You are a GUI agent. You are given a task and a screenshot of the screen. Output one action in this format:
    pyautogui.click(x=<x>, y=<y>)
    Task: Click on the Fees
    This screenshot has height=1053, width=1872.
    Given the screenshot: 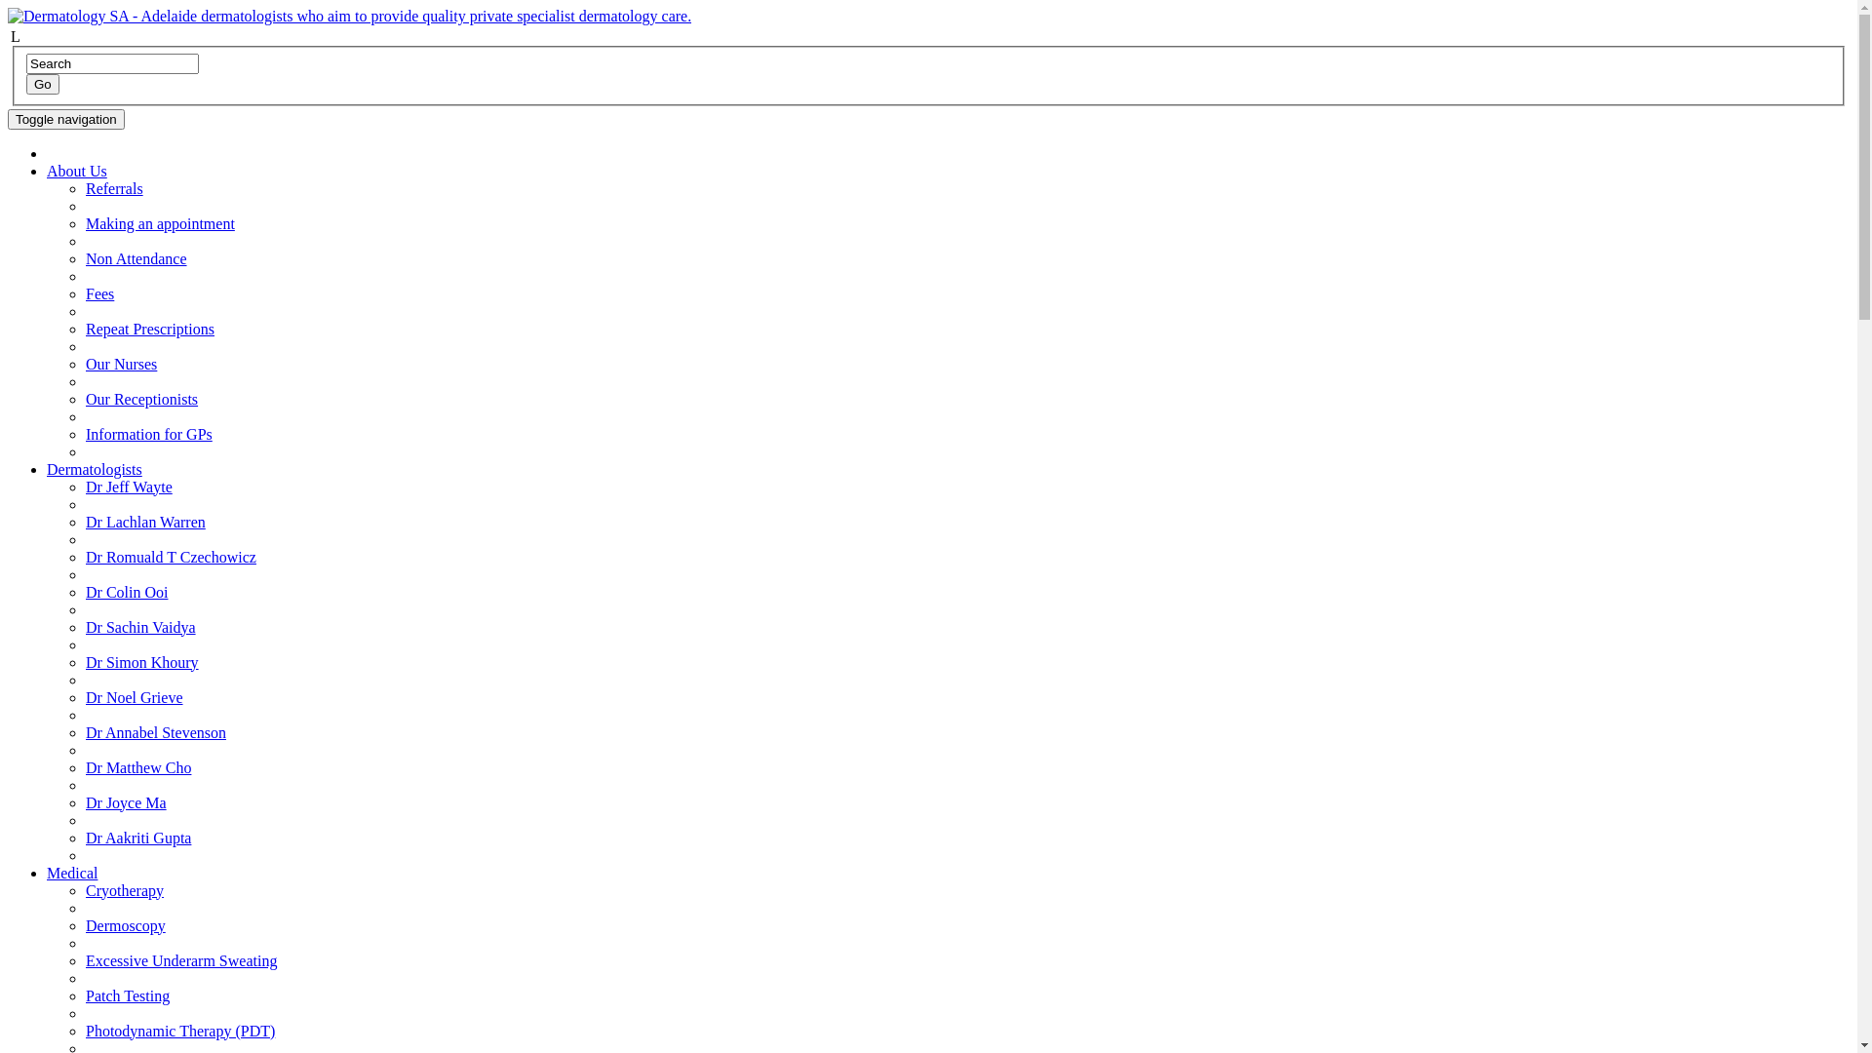 What is the action you would take?
    pyautogui.click(x=99, y=294)
    